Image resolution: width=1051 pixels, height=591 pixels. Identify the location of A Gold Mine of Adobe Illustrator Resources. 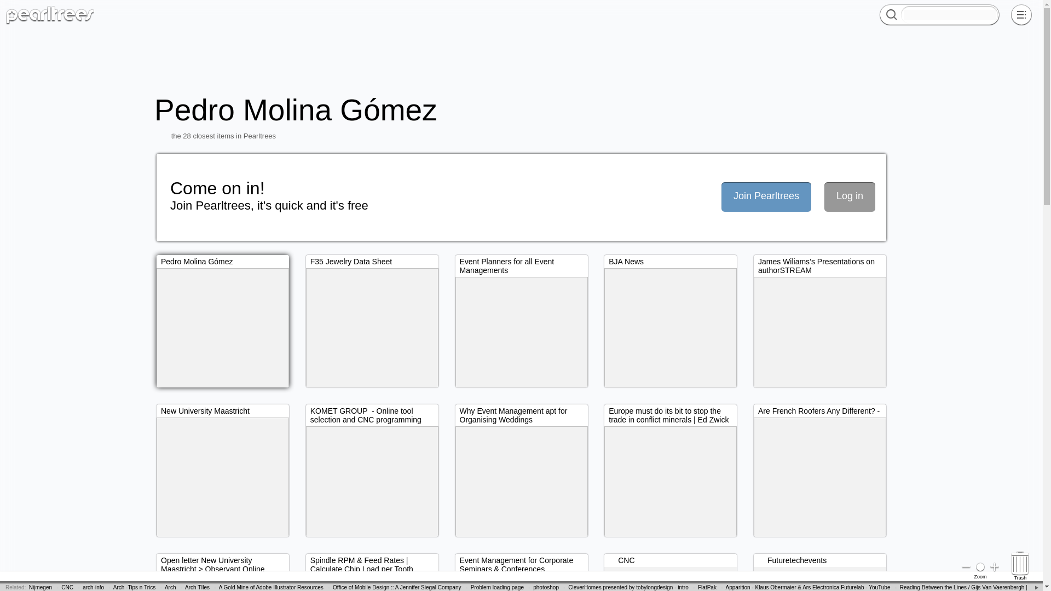
(271, 587).